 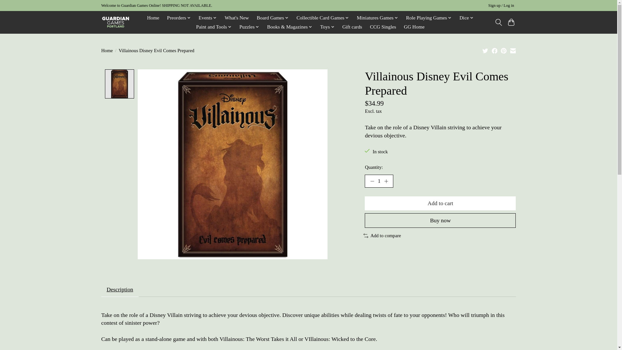 I want to click on Home, so click(x=153, y=18).